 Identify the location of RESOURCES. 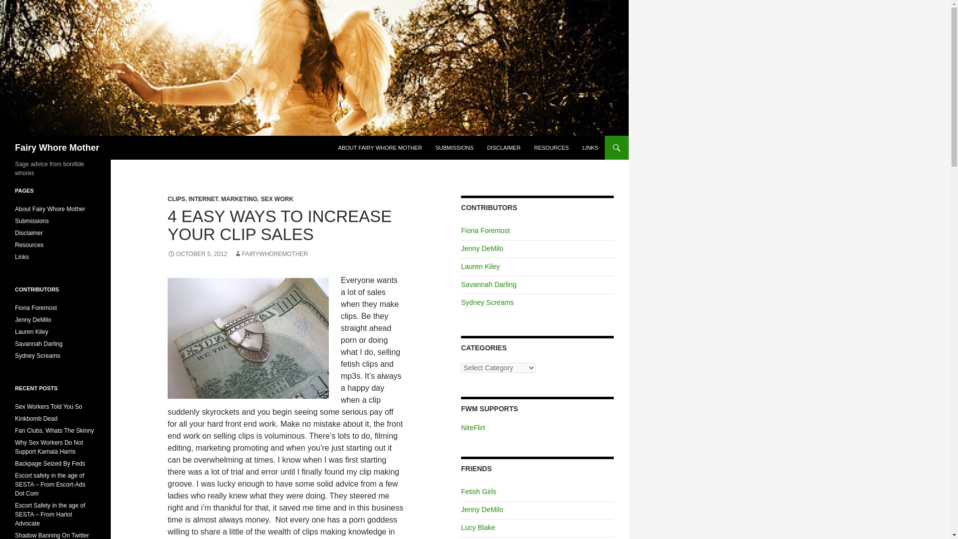
(551, 148).